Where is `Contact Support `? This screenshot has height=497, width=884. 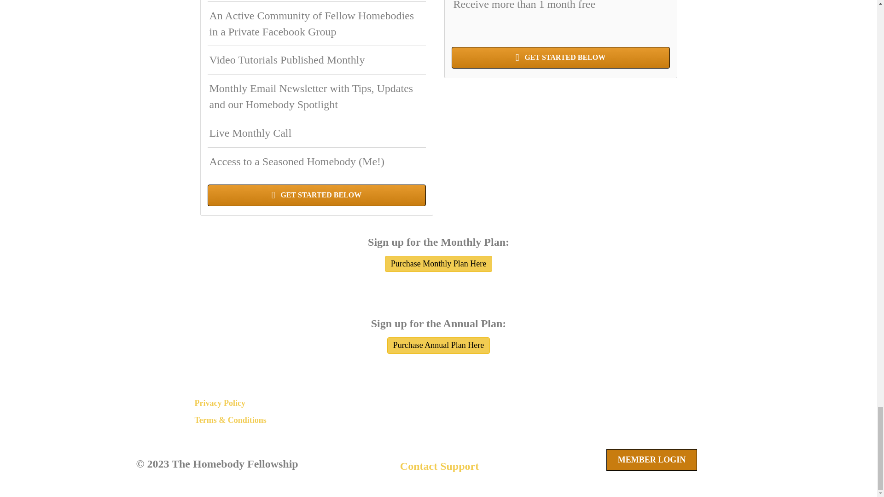 Contact Support  is located at coordinates (441, 466).